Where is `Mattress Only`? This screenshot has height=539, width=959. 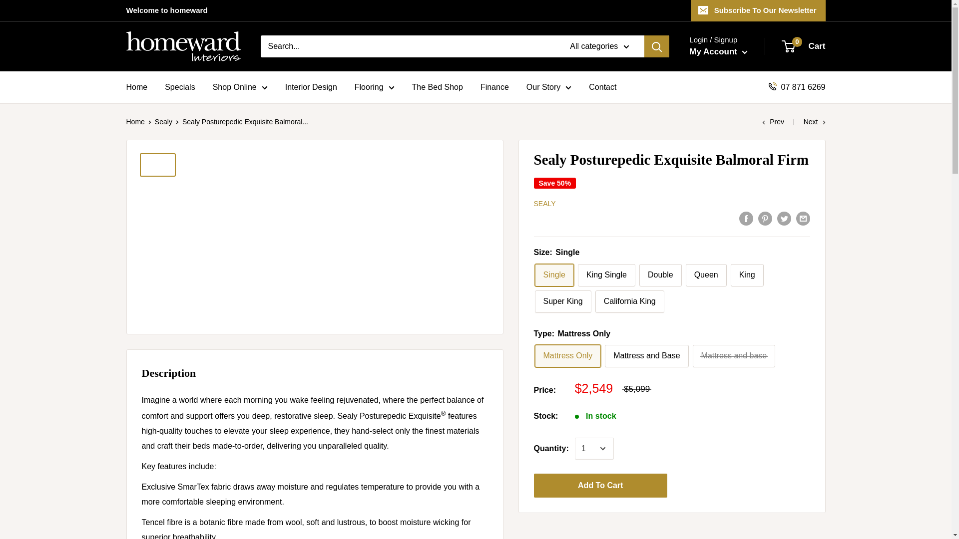 Mattress Only is located at coordinates (567, 356).